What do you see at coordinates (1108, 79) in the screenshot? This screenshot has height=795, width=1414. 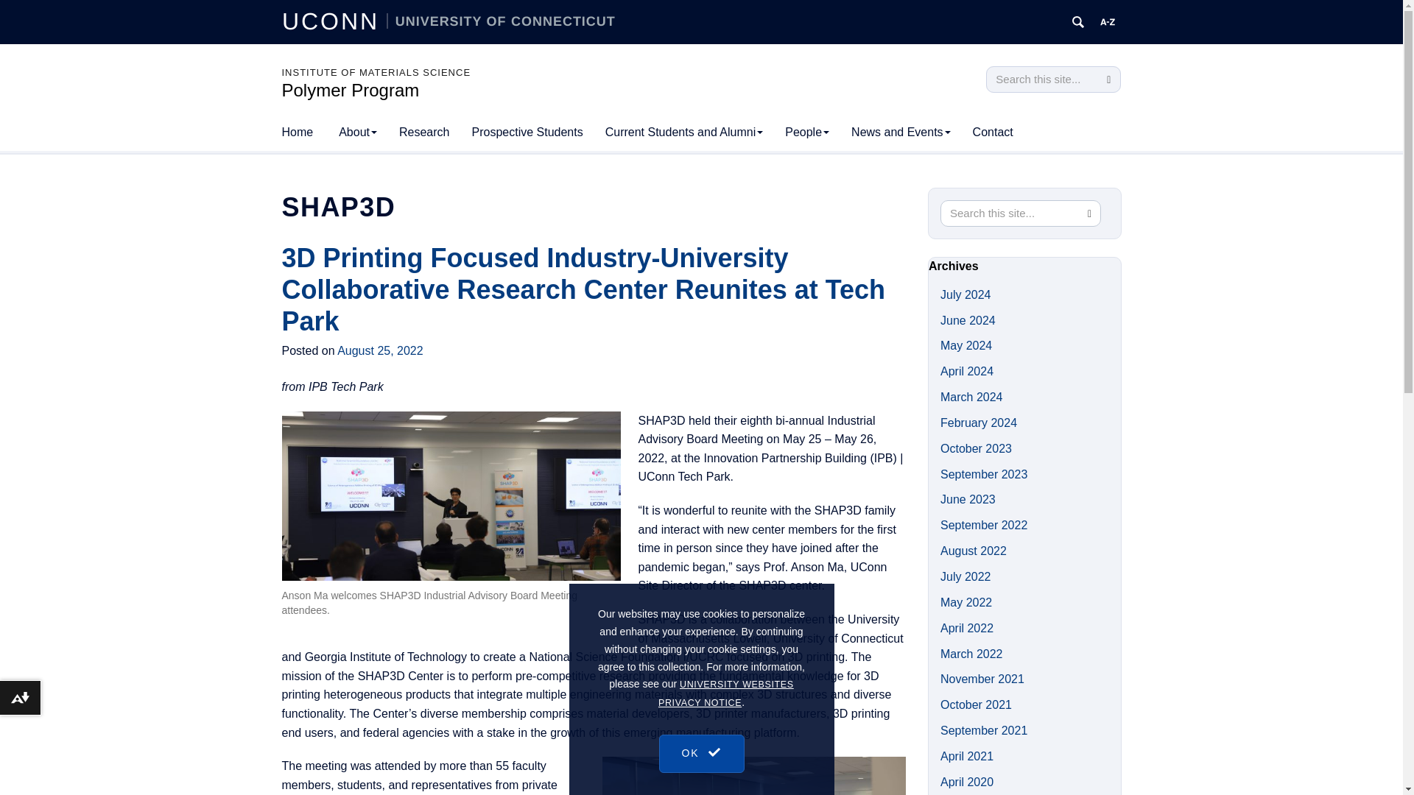 I see `Search` at bounding box center [1108, 79].